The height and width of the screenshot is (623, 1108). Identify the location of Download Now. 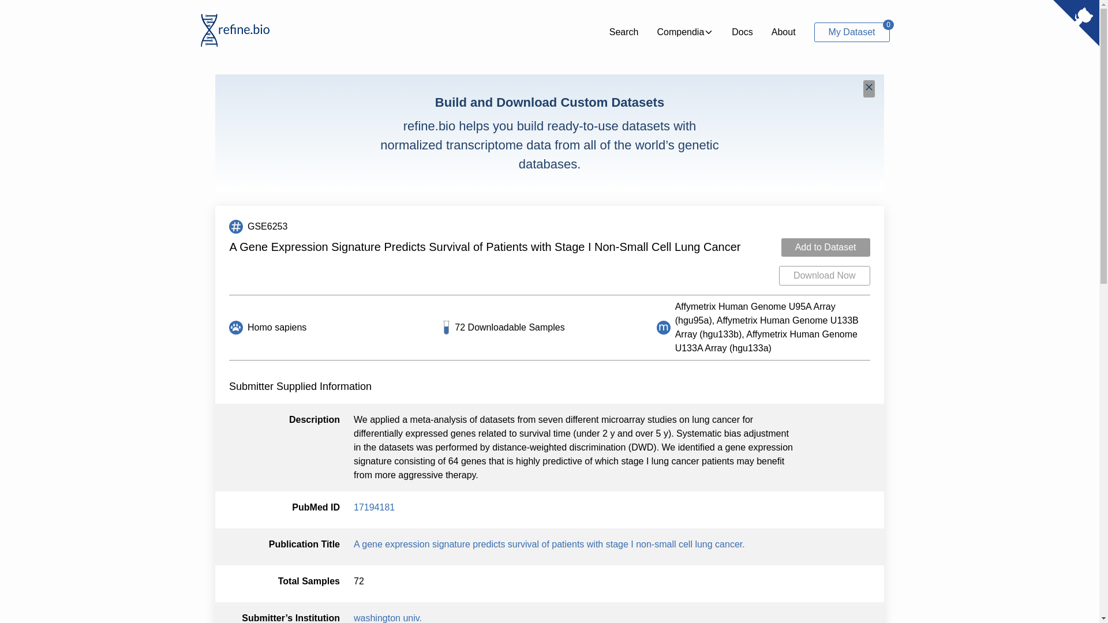
(824, 276).